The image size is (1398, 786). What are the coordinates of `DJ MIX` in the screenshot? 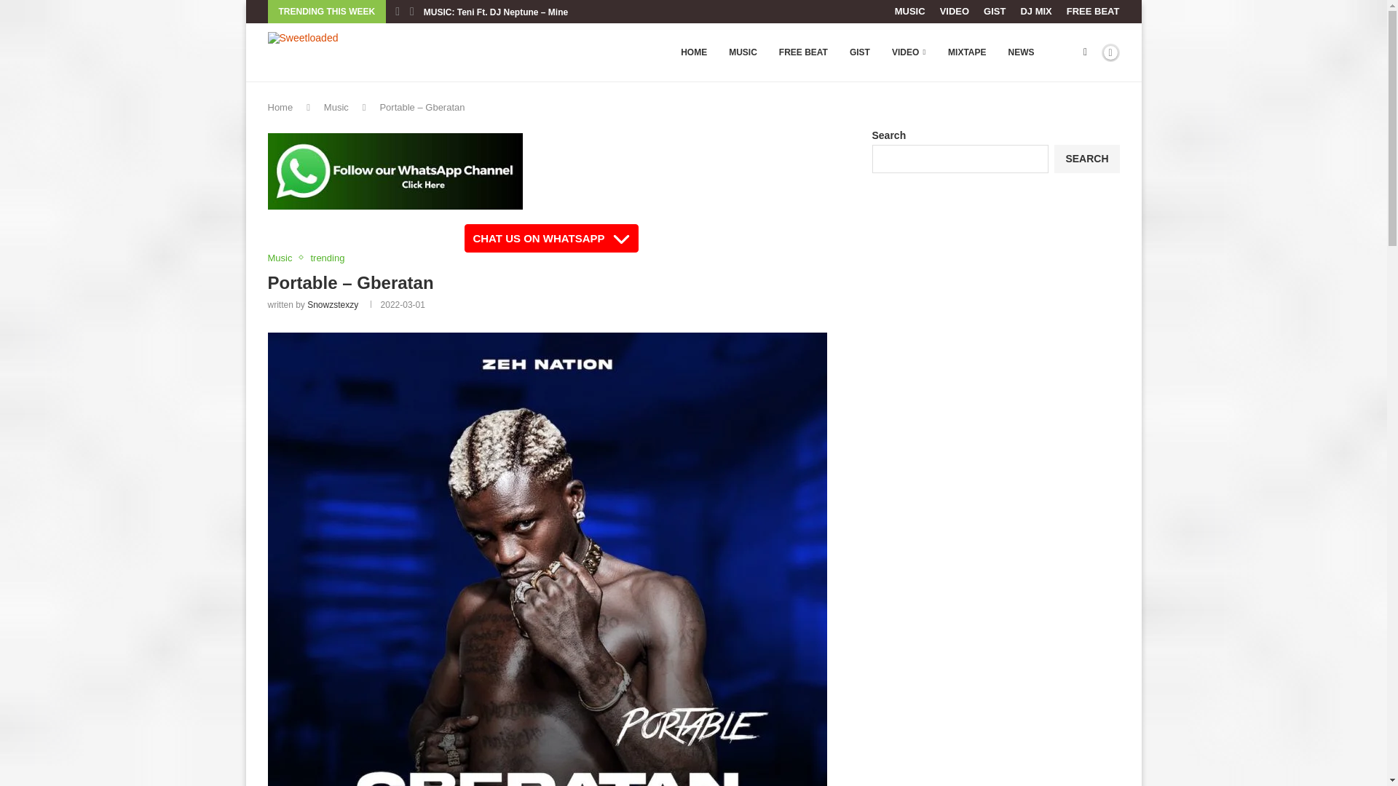 It's located at (1035, 12).